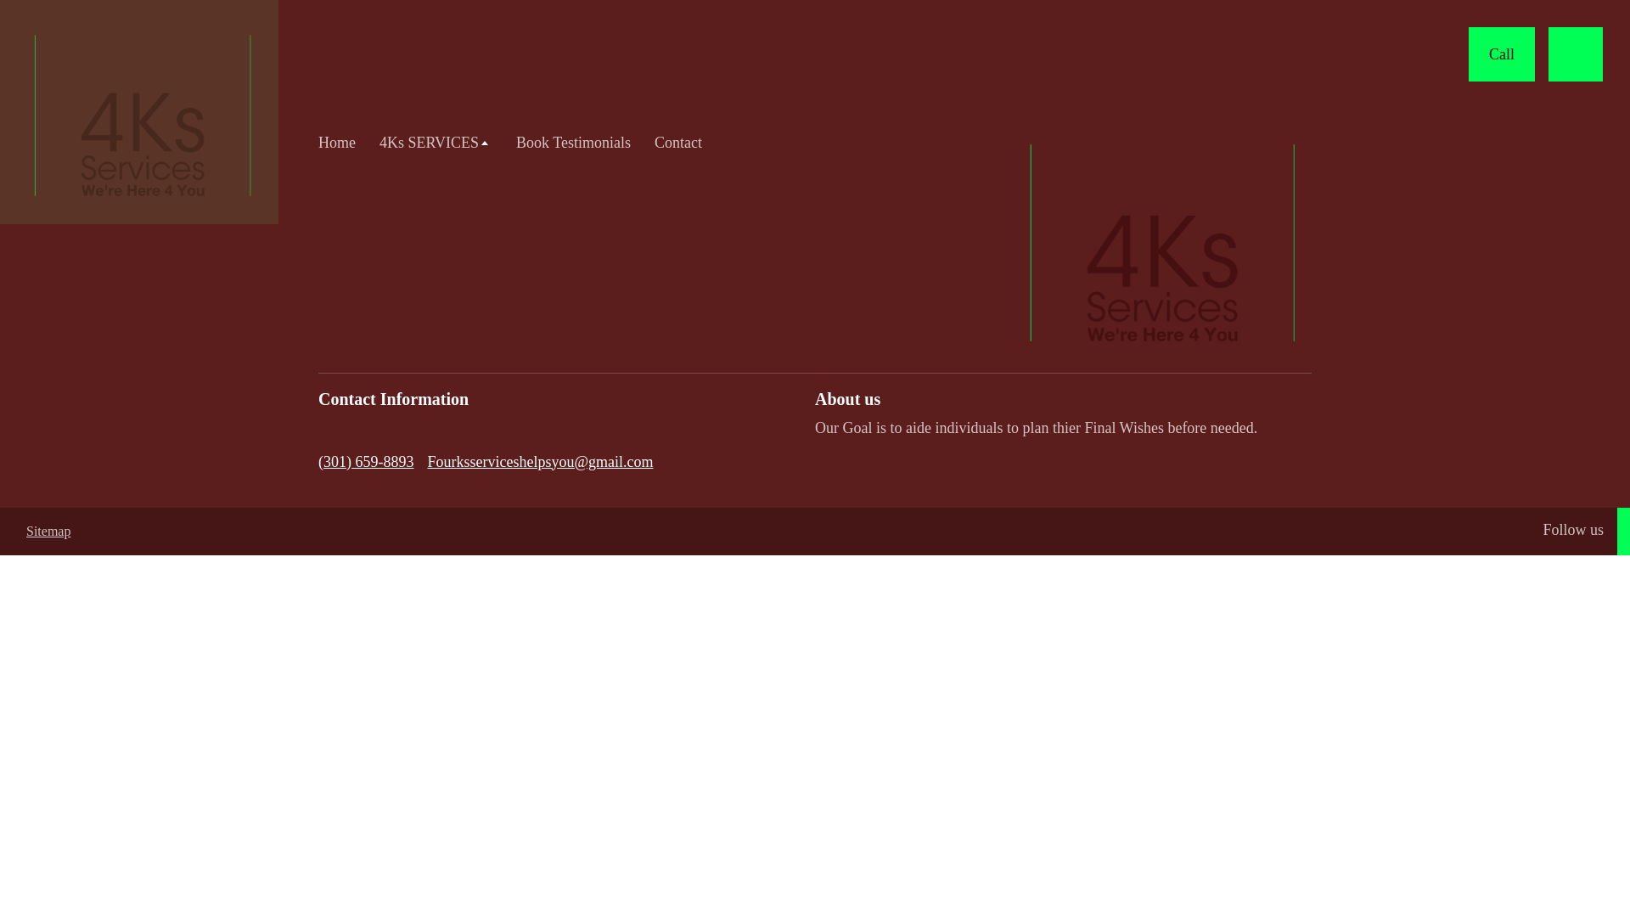  What do you see at coordinates (678, 143) in the screenshot?
I see `Contact` at bounding box center [678, 143].